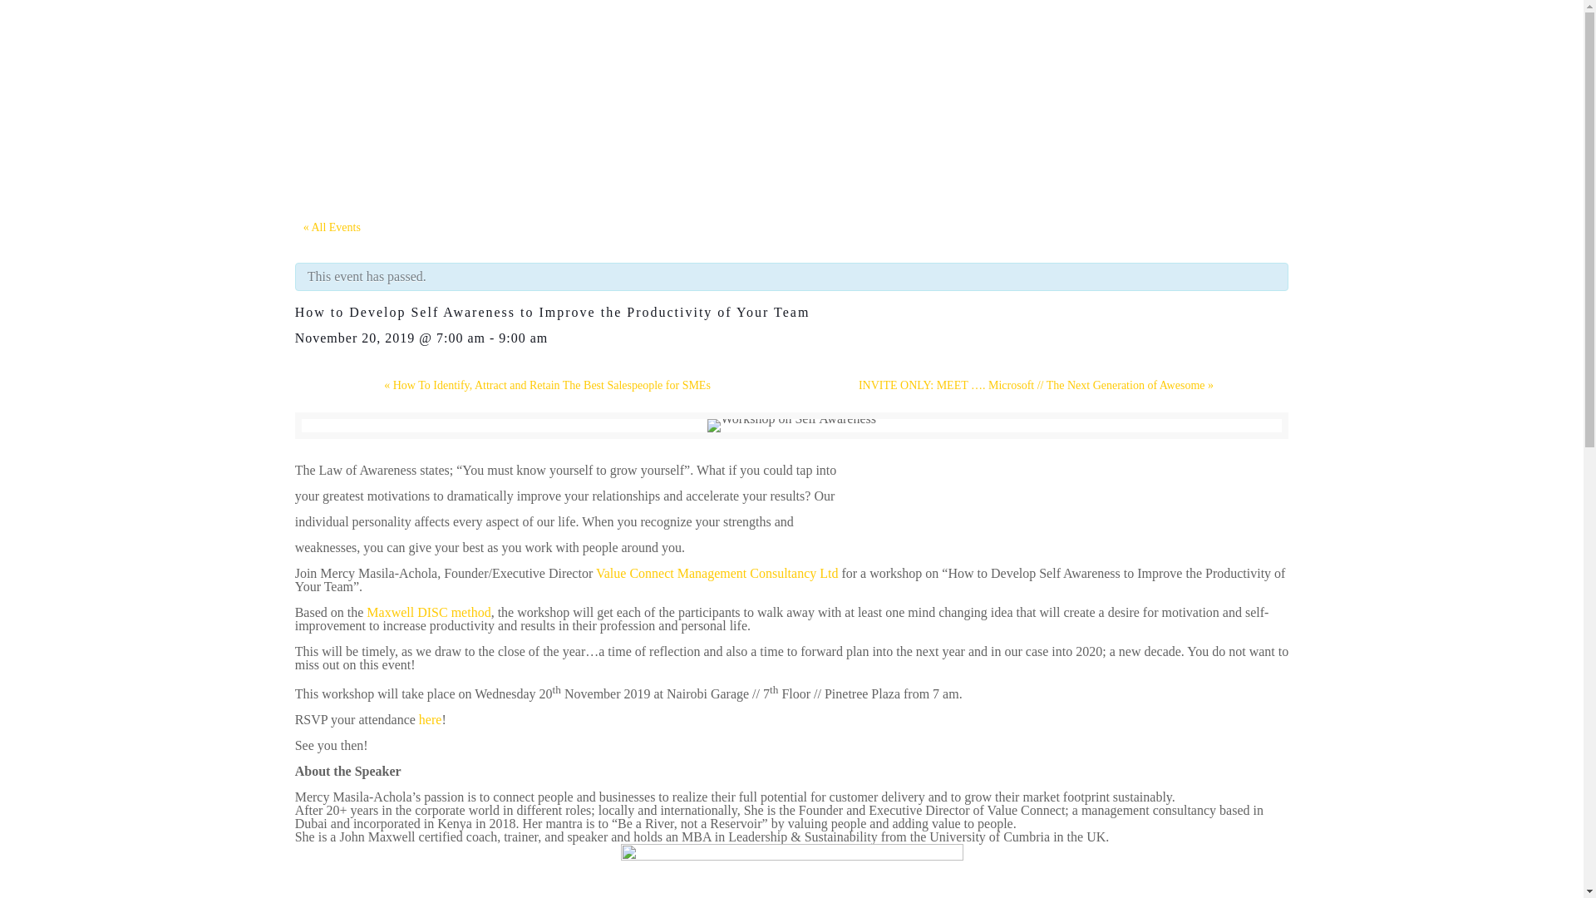 The width and height of the screenshot is (1596, 898). Describe the element at coordinates (430, 719) in the screenshot. I see `here` at that location.